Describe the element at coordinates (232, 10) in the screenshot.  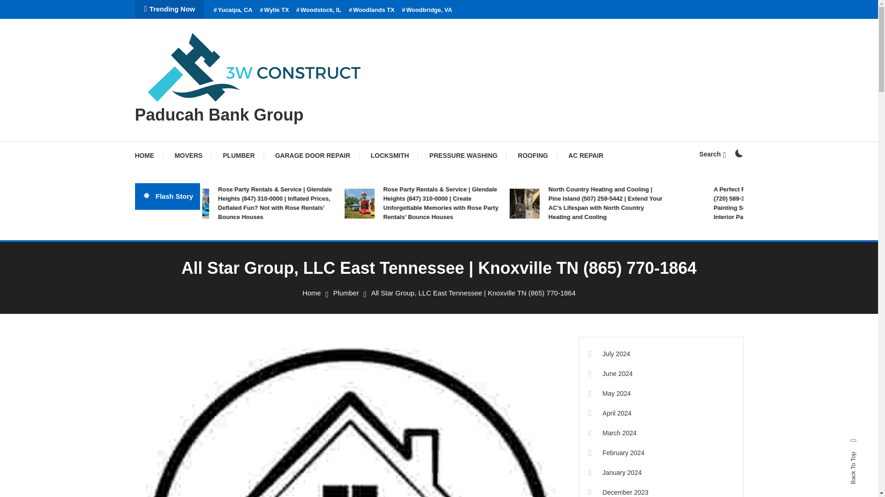
I see `Yucaipa, CA` at that location.